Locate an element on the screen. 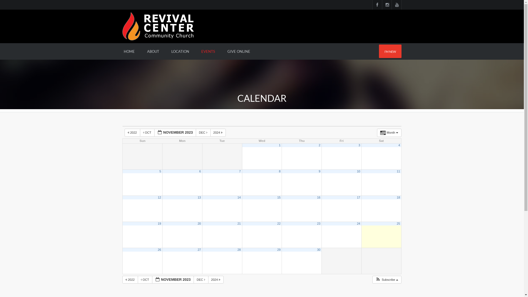  27 is located at coordinates (199, 250).